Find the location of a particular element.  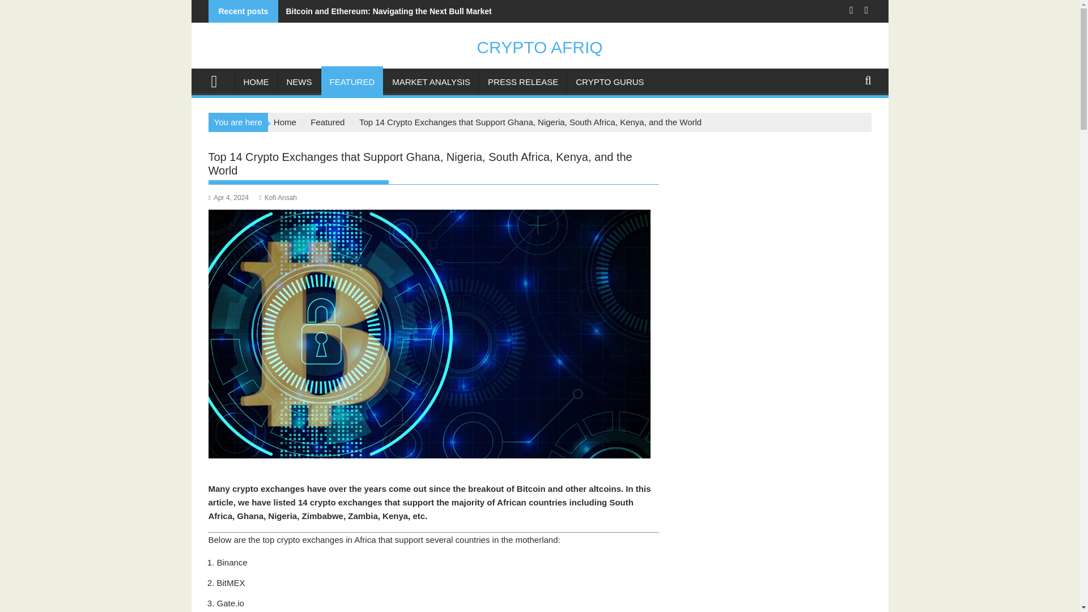

MARKET ANALYSIS is located at coordinates (431, 82).